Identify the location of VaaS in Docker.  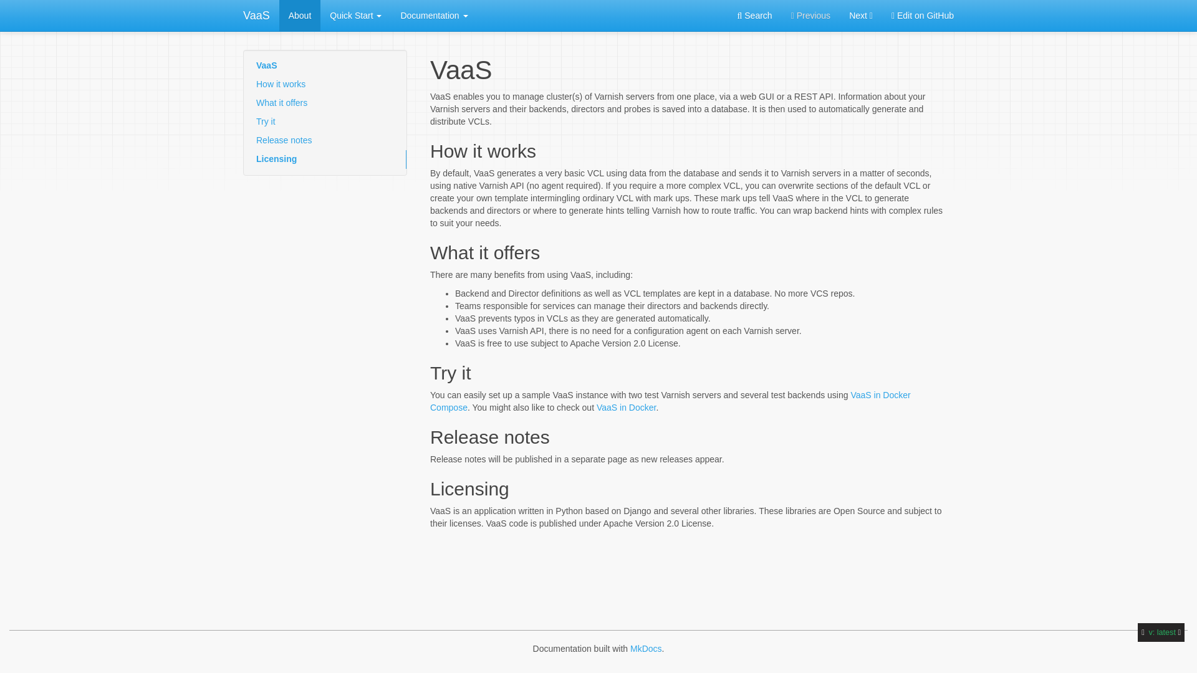
(626, 408).